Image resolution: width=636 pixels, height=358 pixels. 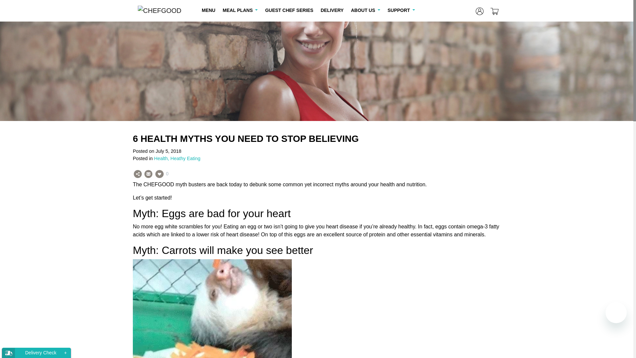 What do you see at coordinates (289, 10) in the screenshot?
I see `Guest Chef Series` at bounding box center [289, 10].